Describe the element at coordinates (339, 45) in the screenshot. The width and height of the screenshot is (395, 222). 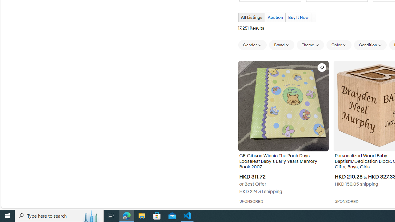
I see `Color` at that location.